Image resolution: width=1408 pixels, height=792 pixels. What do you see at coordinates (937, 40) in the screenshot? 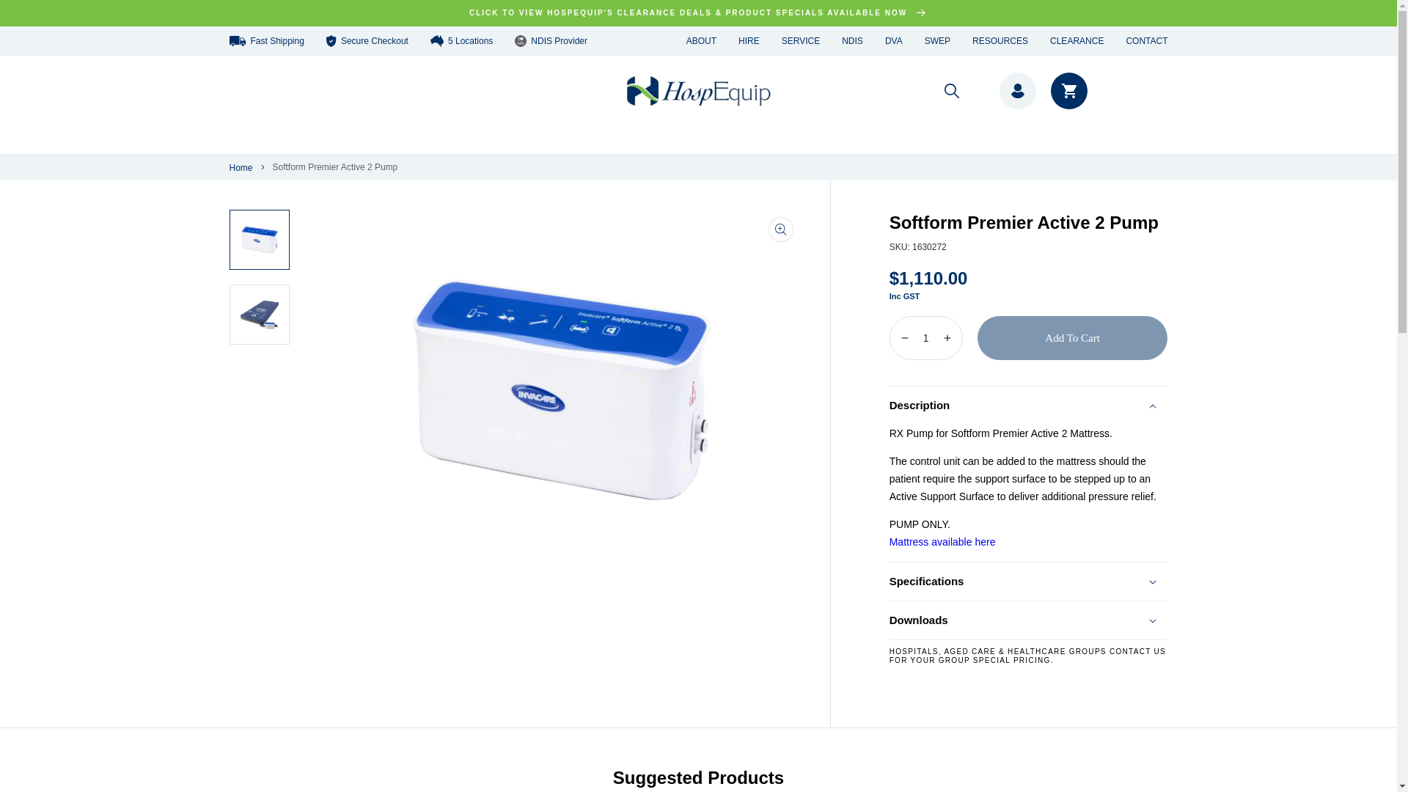
I see `SWEP` at bounding box center [937, 40].